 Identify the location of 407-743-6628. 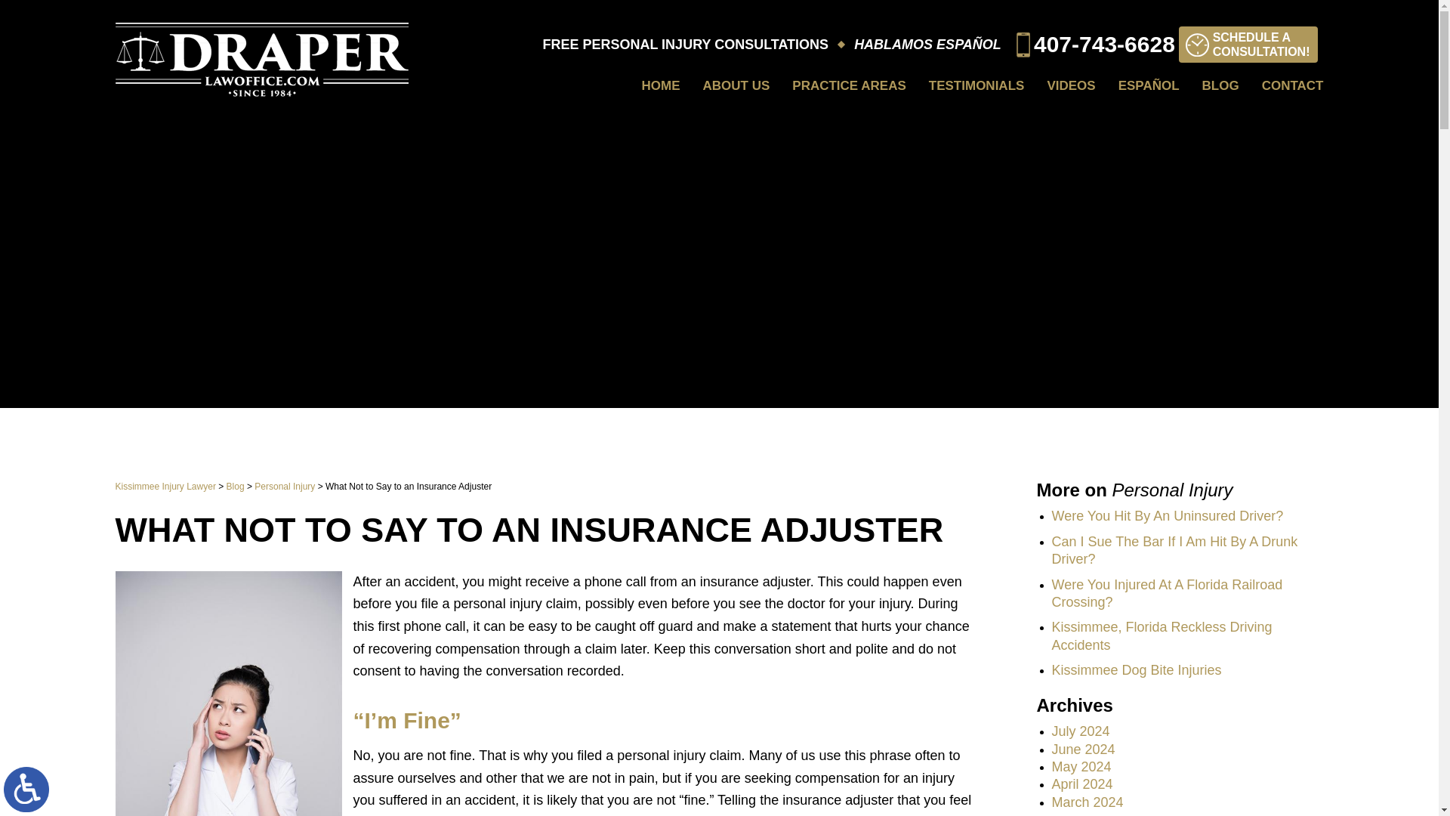
(1095, 45).